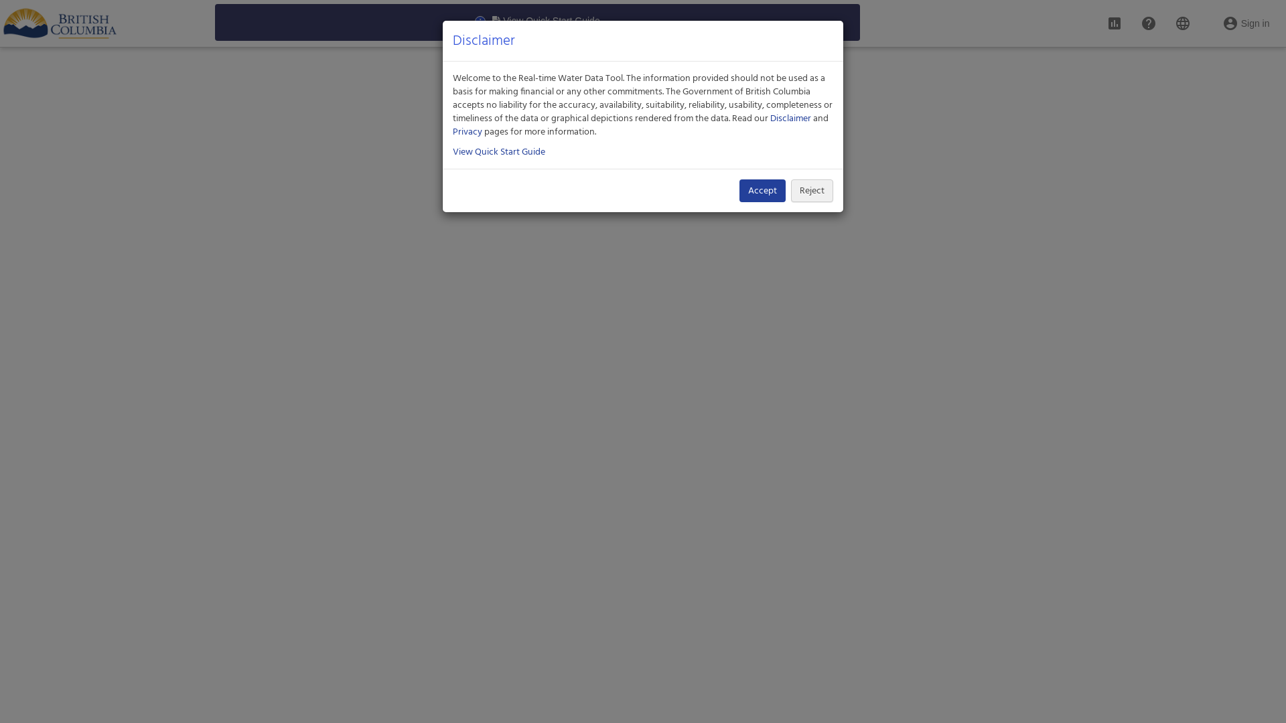 This screenshot has height=723, width=1286. Describe the element at coordinates (499, 152) in the screenshot. I see `View Quick Start Guide` at that location.